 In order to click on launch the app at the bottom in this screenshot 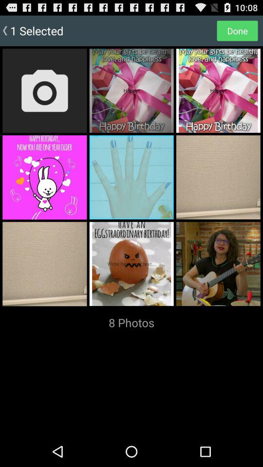, I will do `click(131, 323)`.